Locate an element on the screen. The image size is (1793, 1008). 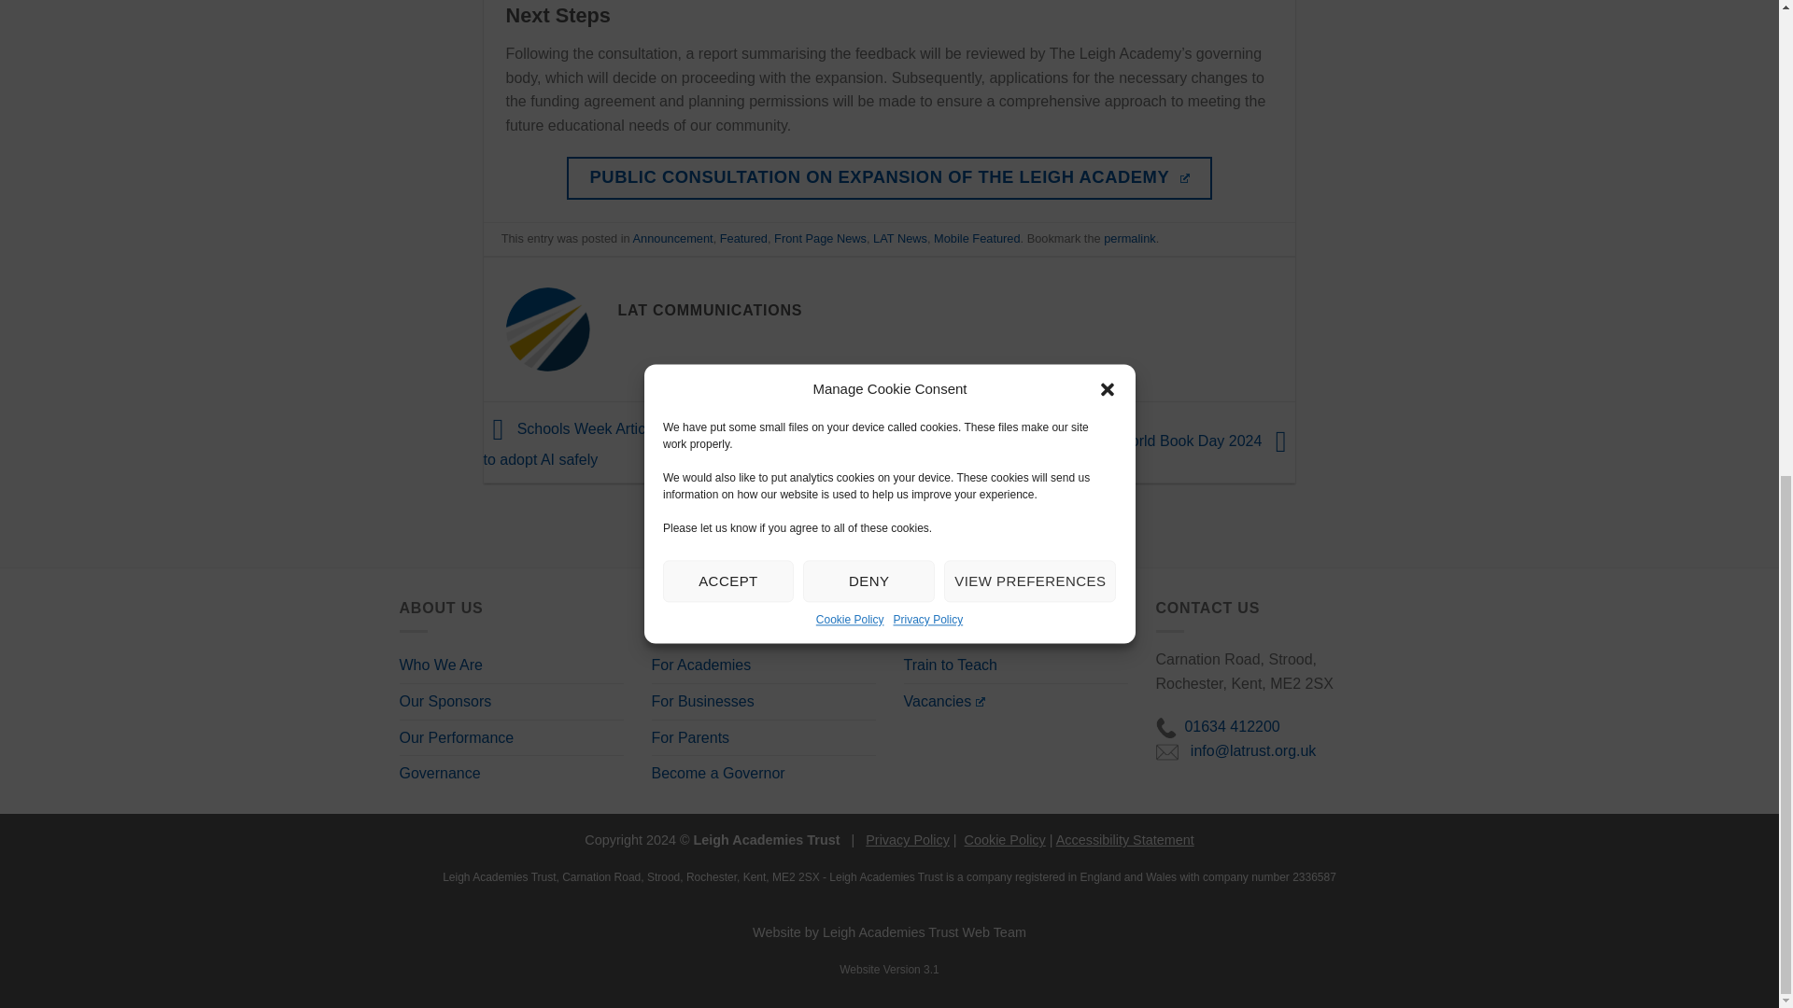
World Book Day 2024 is located at coordinates (1206, 441).